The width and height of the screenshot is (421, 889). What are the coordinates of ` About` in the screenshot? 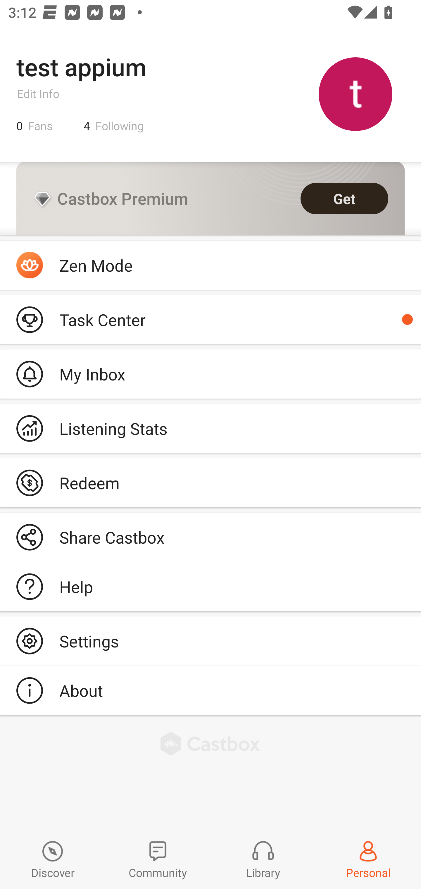 It's located at (210, 690).